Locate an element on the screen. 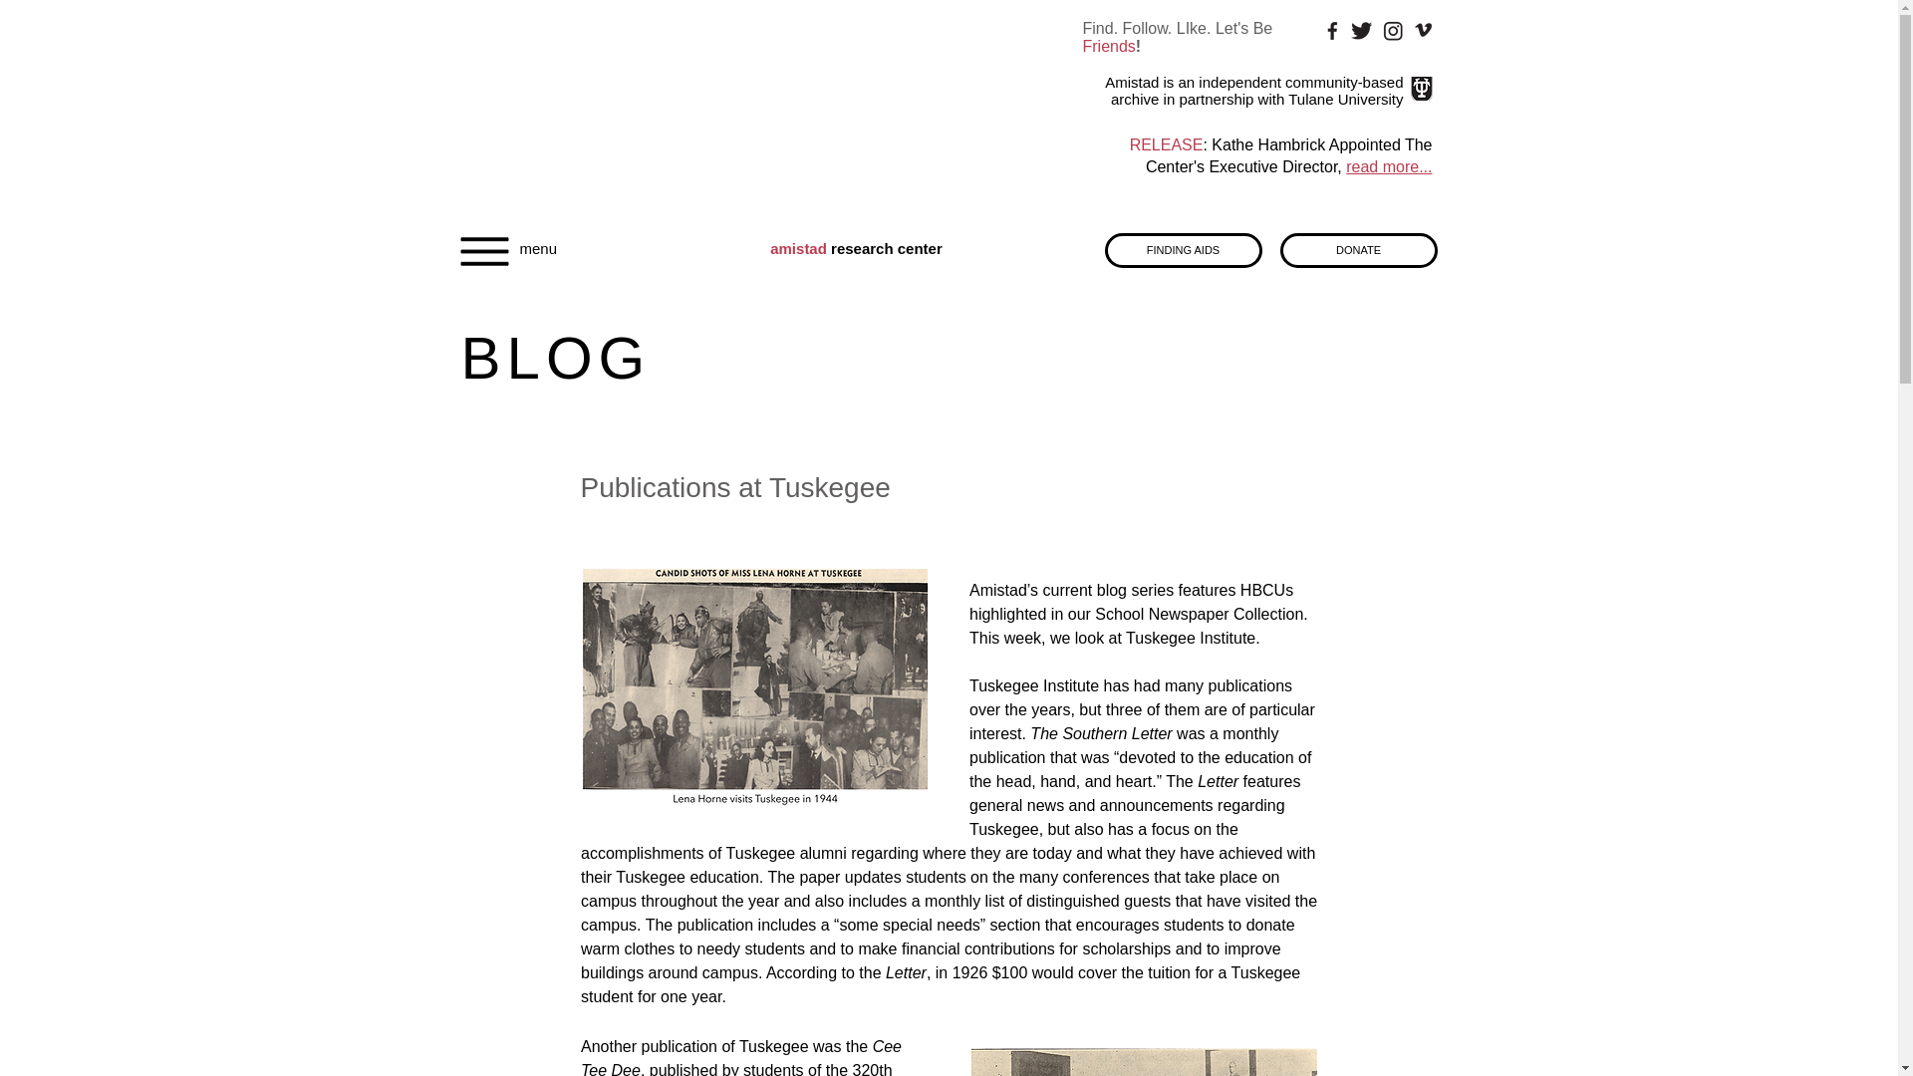 This screenshot has width=1913, height=1076. RELEASE is located at coordinates (1166, 145).